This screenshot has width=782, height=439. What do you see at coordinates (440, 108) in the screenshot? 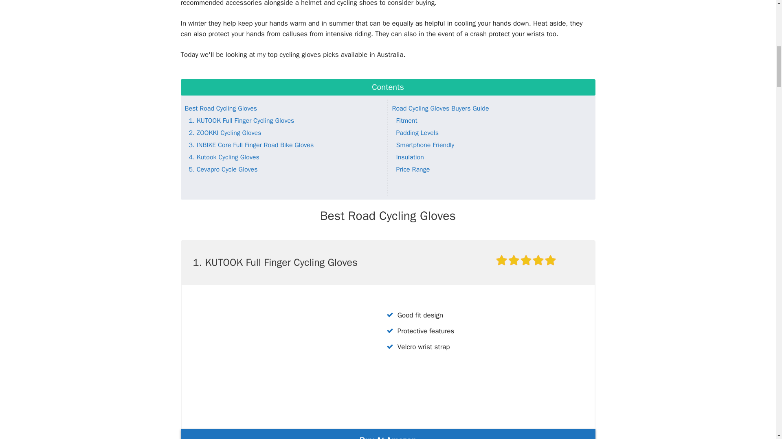
I see `Road Cycling Gloves Buyers Guide` at bounding box center [440, 108].